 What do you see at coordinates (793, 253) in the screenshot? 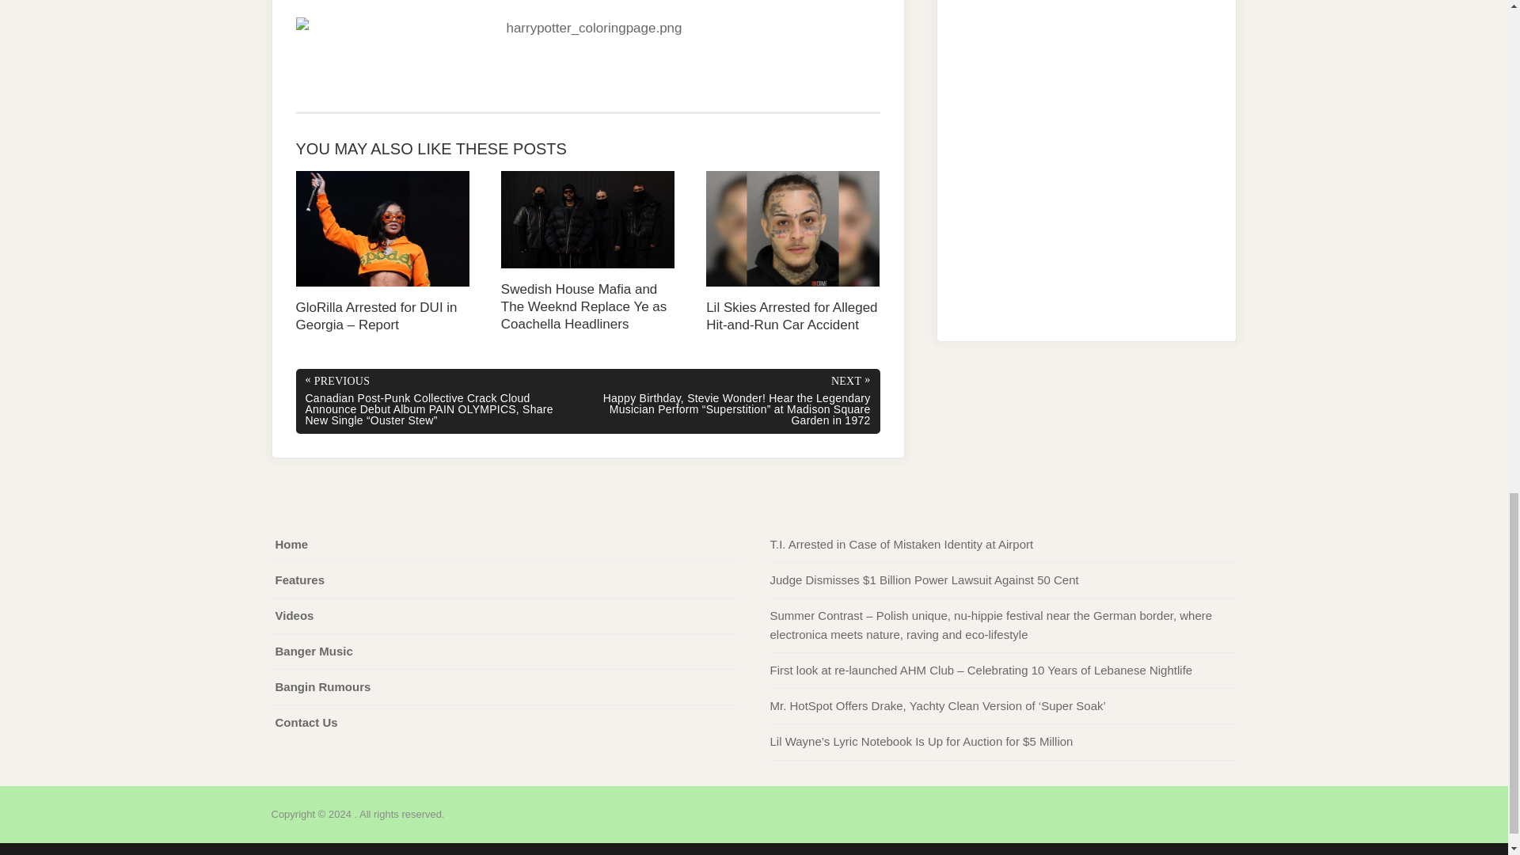
I see `Lil Skies Arrested for Alleged Hit-and-Run Car Accident` at bounding box center [793, 253].